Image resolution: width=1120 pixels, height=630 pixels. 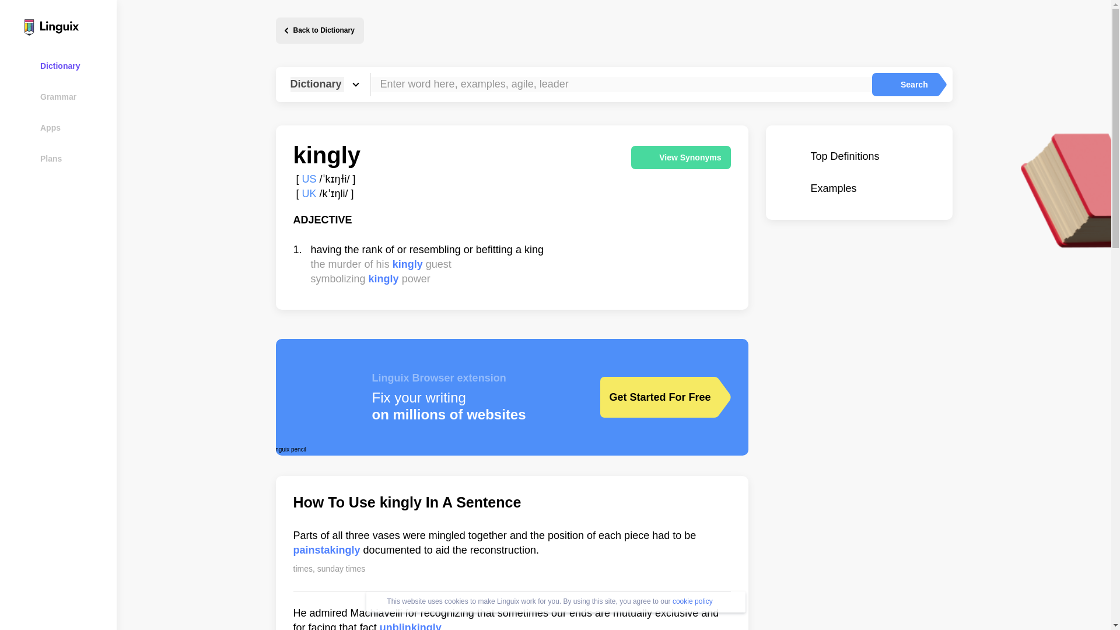 I want to click on View Synonyms, so click(x=680, y=157).